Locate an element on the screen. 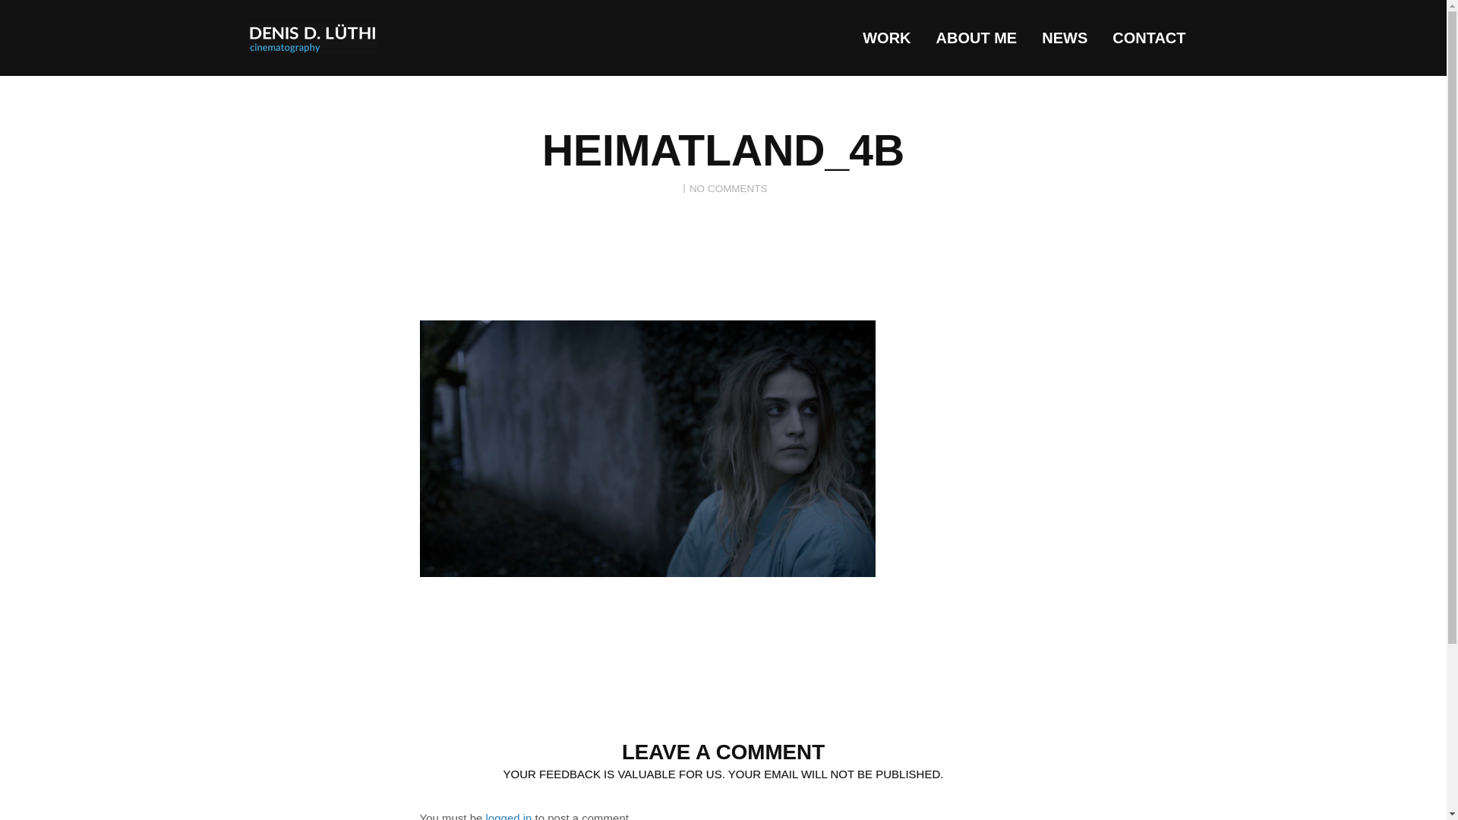 Image resolution: width=1458 pixels, height=820 pixels. NEWS is located at coordinates (1064, 38).